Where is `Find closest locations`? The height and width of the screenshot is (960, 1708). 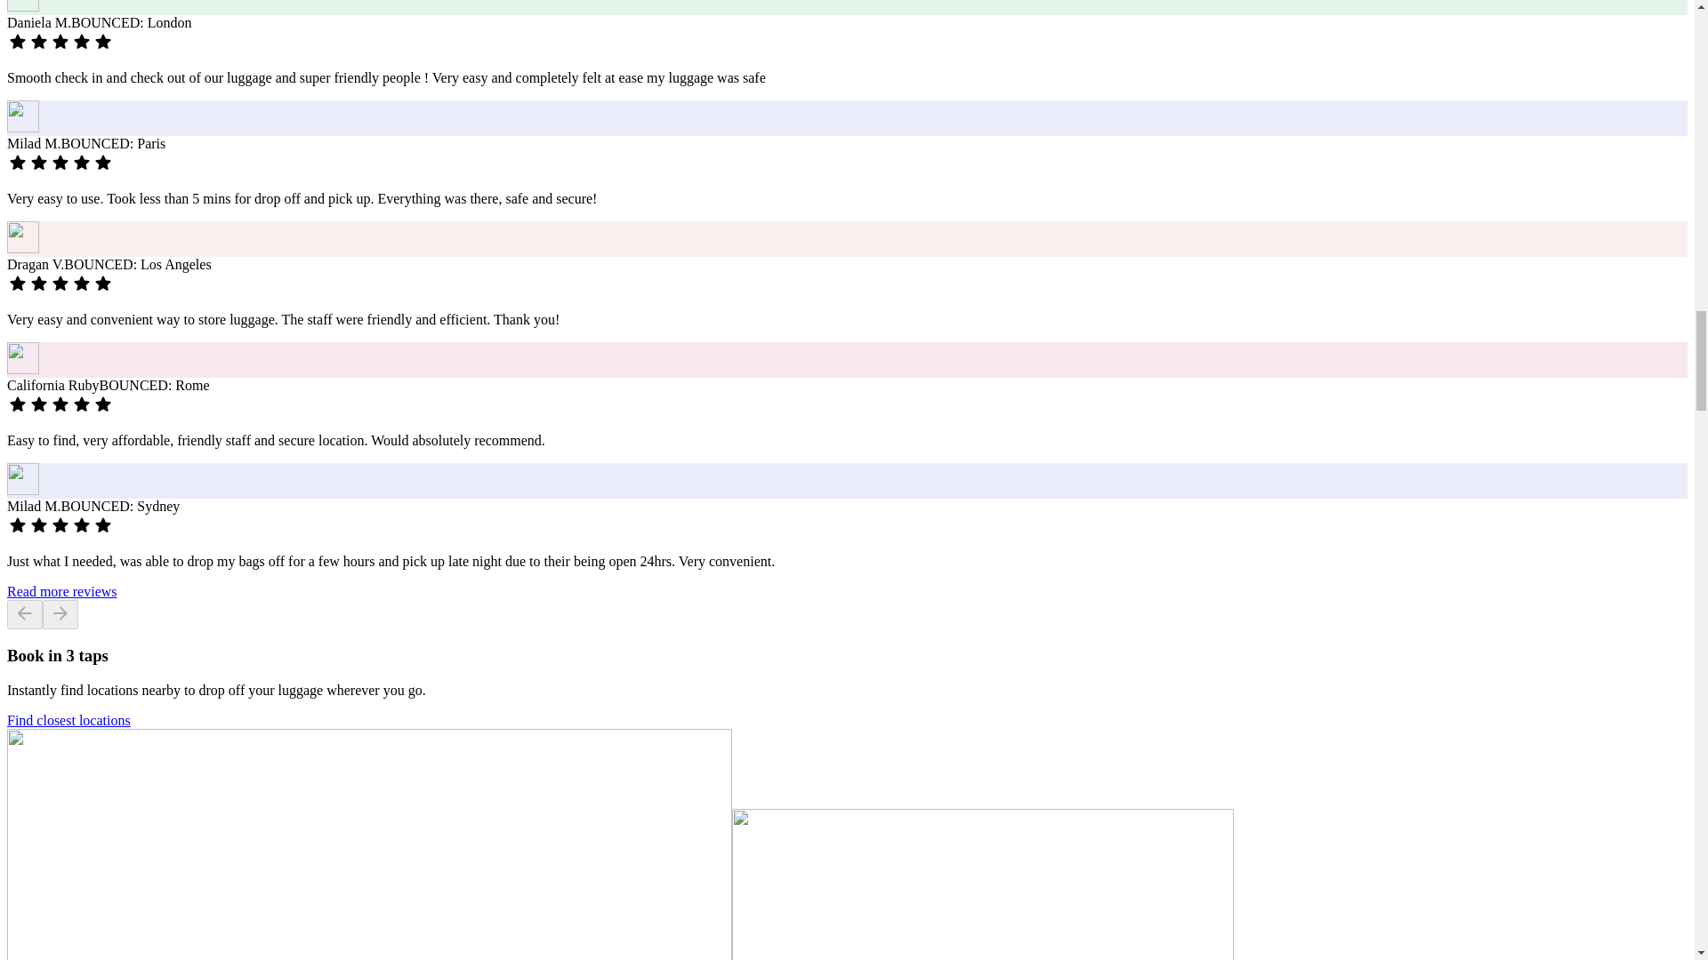
Find closest locations is located at coordinates (68, 720).